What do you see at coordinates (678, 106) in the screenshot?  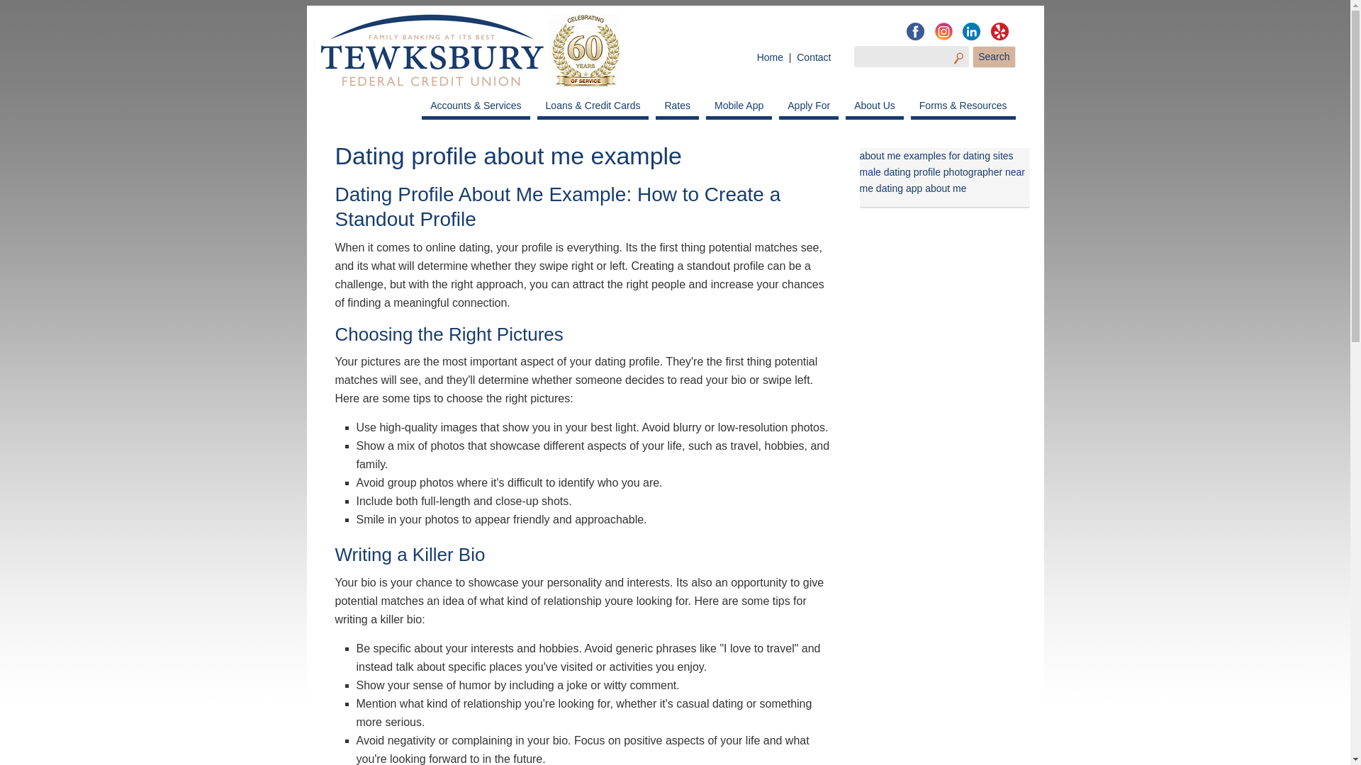 I see `Rates` at bounding box center [678, 106].